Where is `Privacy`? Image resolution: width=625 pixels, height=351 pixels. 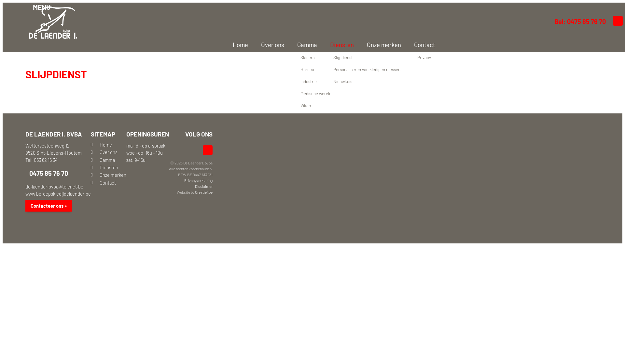 Privacy is located at coordinates (447, 58).